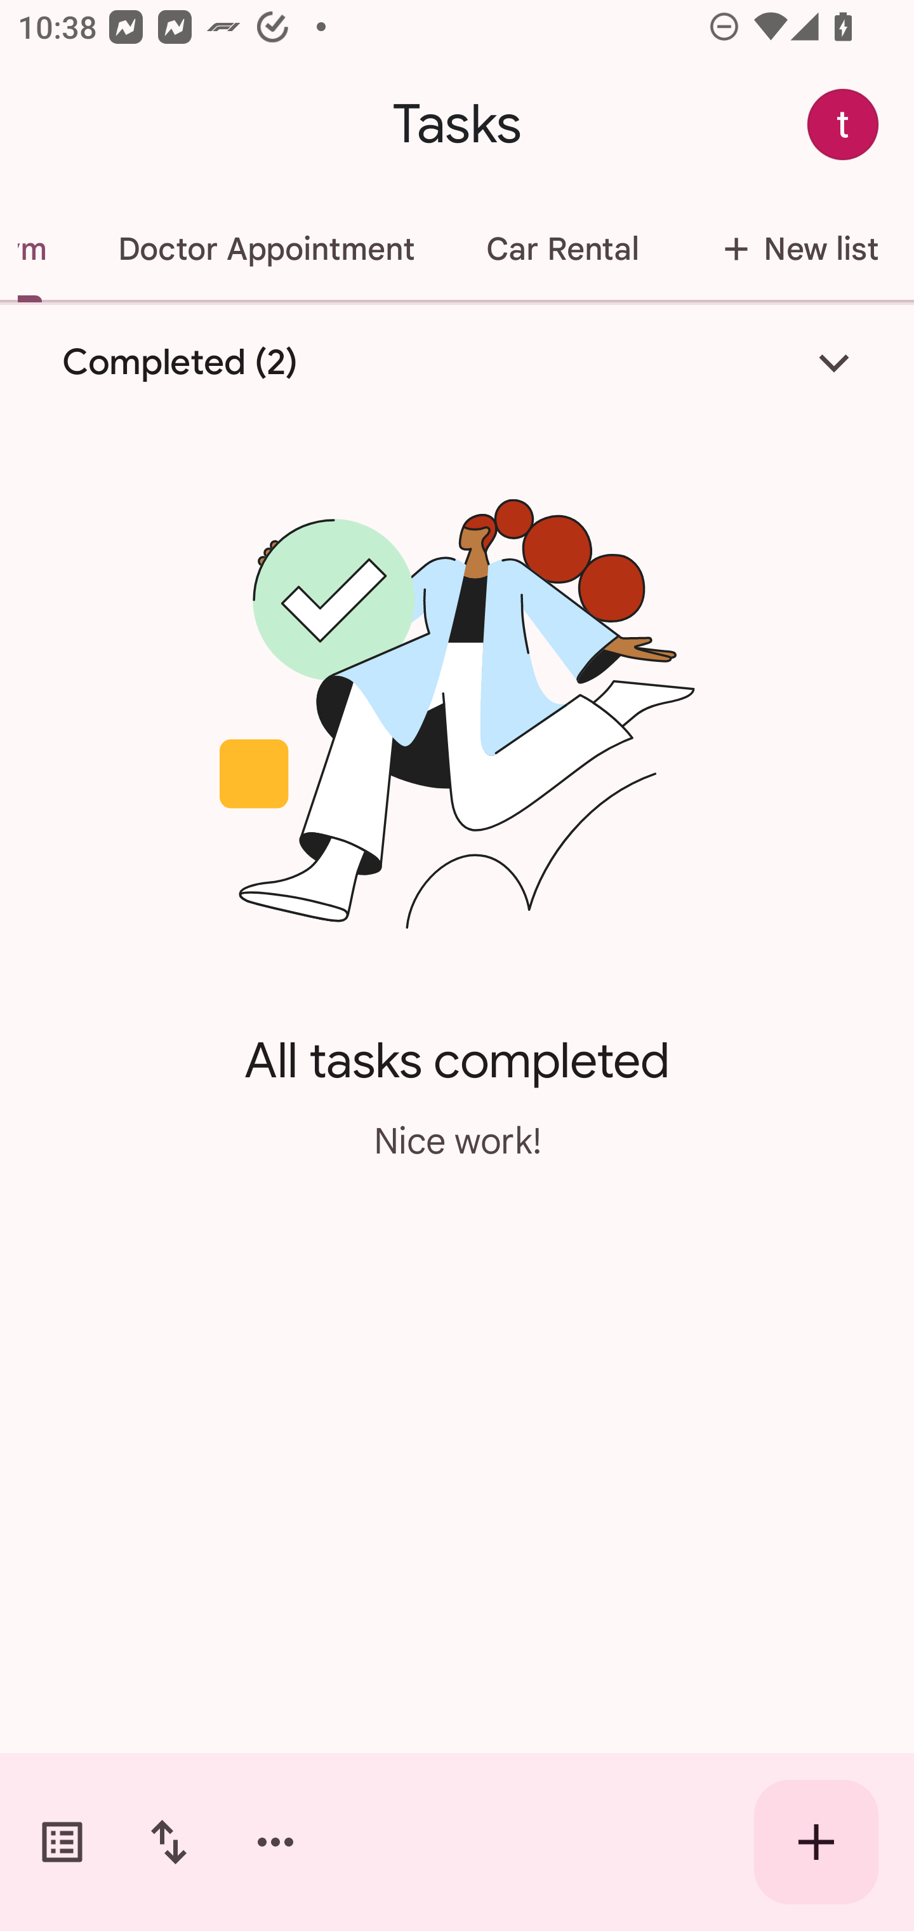 The image size is (914, 1931). I want to click on New list, so click(794, 249).